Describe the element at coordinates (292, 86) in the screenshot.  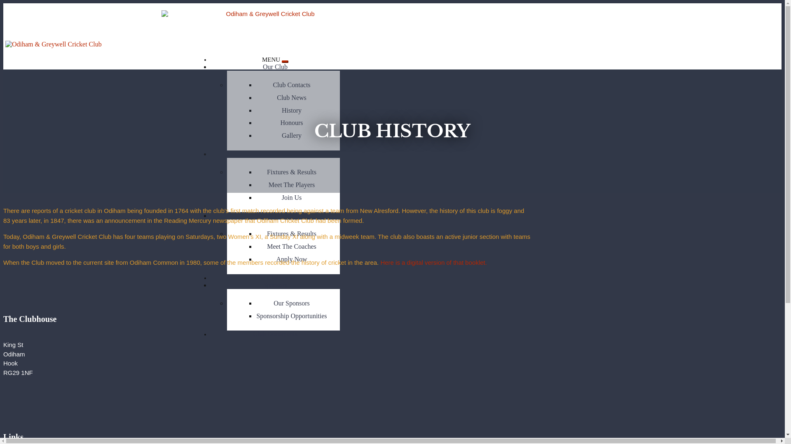
I see `Club Contacts` at that location.